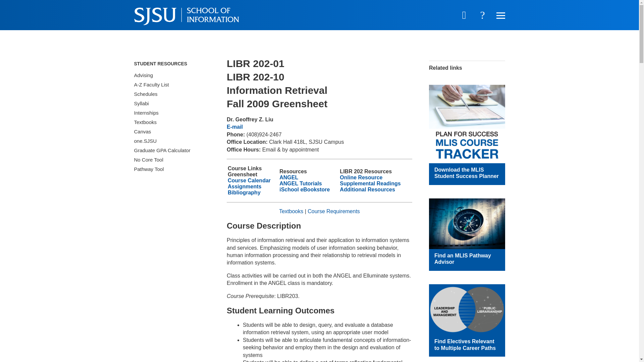 The height and width of the screenshot is (362, 644). I want to click on Supplemental Readings, so click(370, 183).